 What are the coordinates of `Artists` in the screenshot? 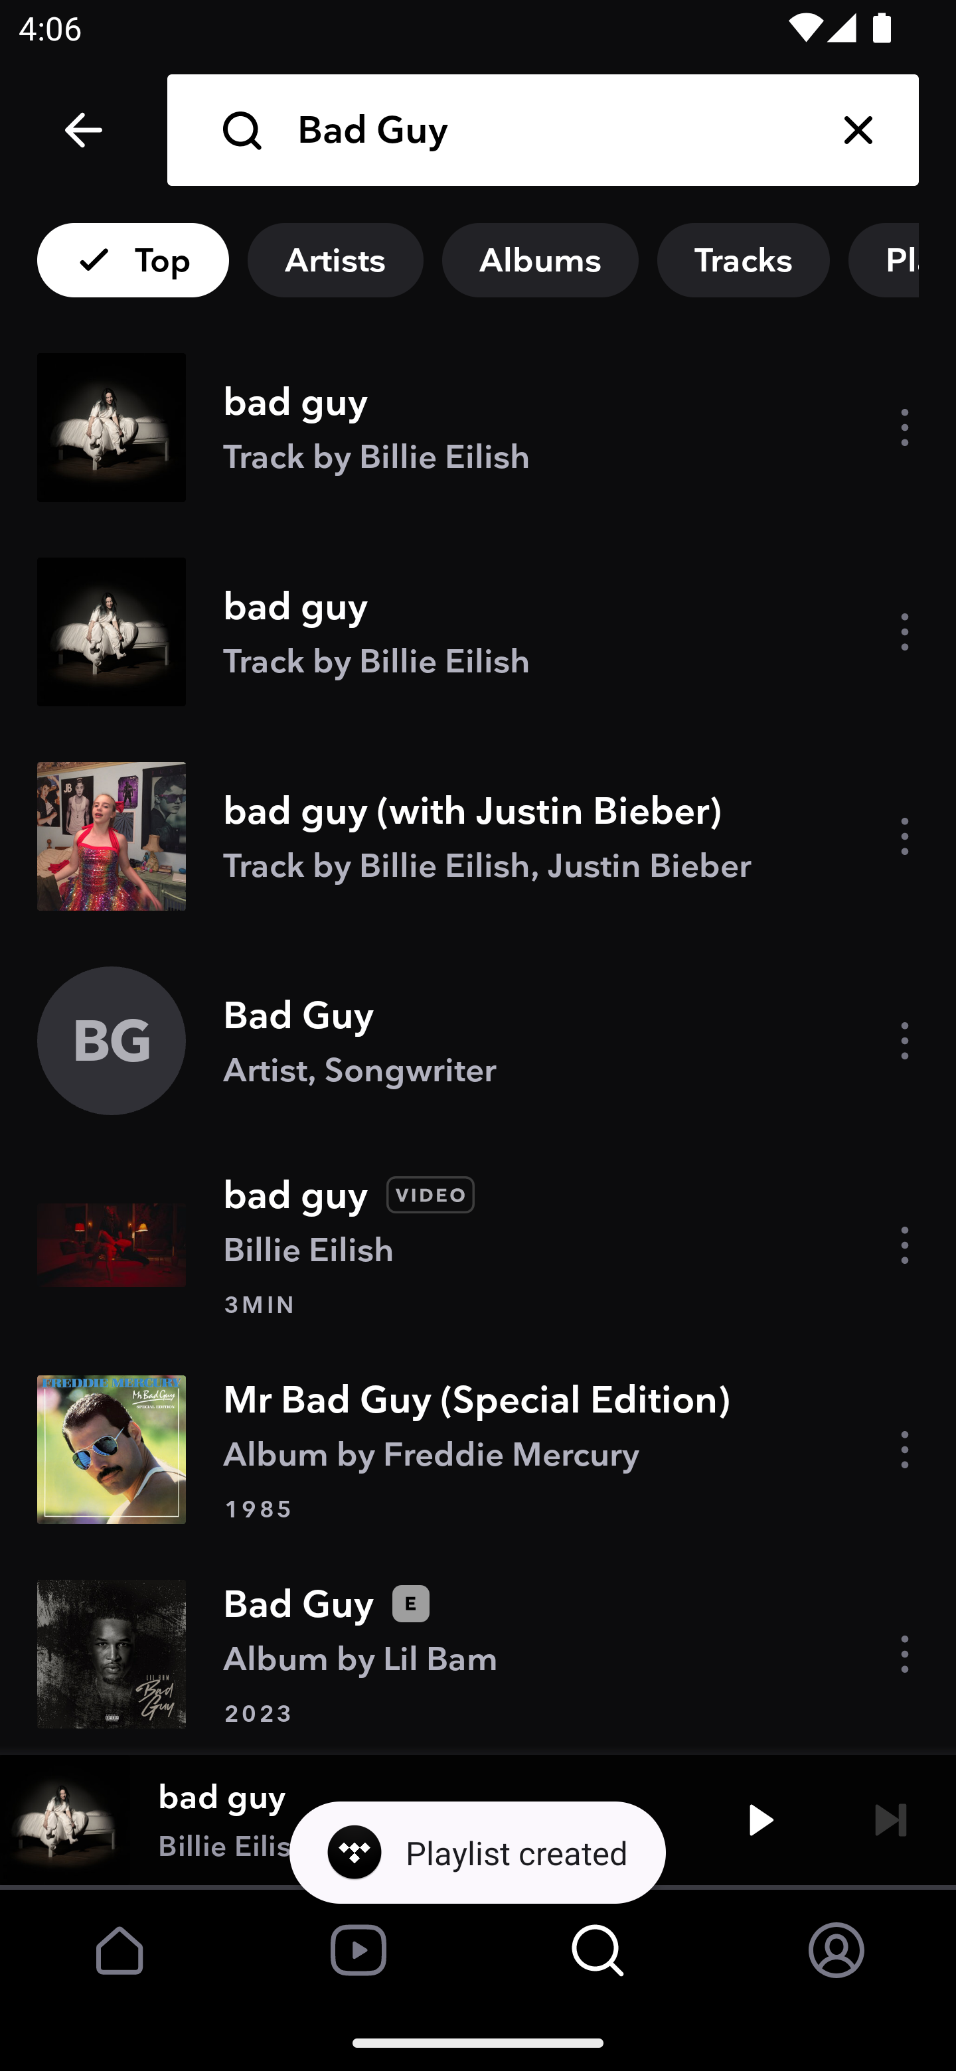 It's located at (335, 260).